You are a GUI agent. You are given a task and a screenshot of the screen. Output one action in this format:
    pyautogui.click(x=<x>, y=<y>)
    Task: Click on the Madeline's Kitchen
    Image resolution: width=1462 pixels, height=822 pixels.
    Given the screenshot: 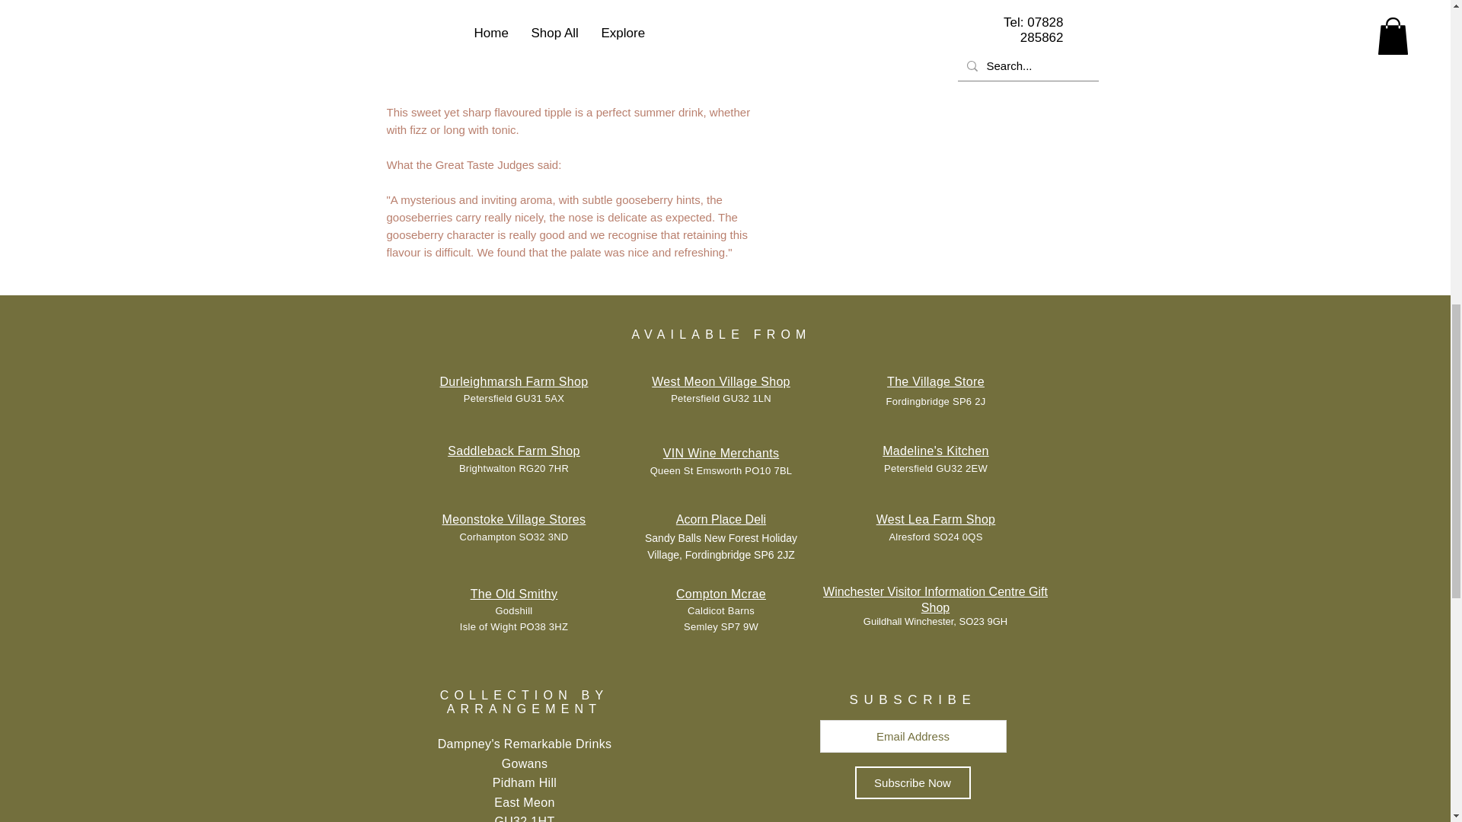 What is the action you would take?
    pyautogui.click(x=936, y=451)
    